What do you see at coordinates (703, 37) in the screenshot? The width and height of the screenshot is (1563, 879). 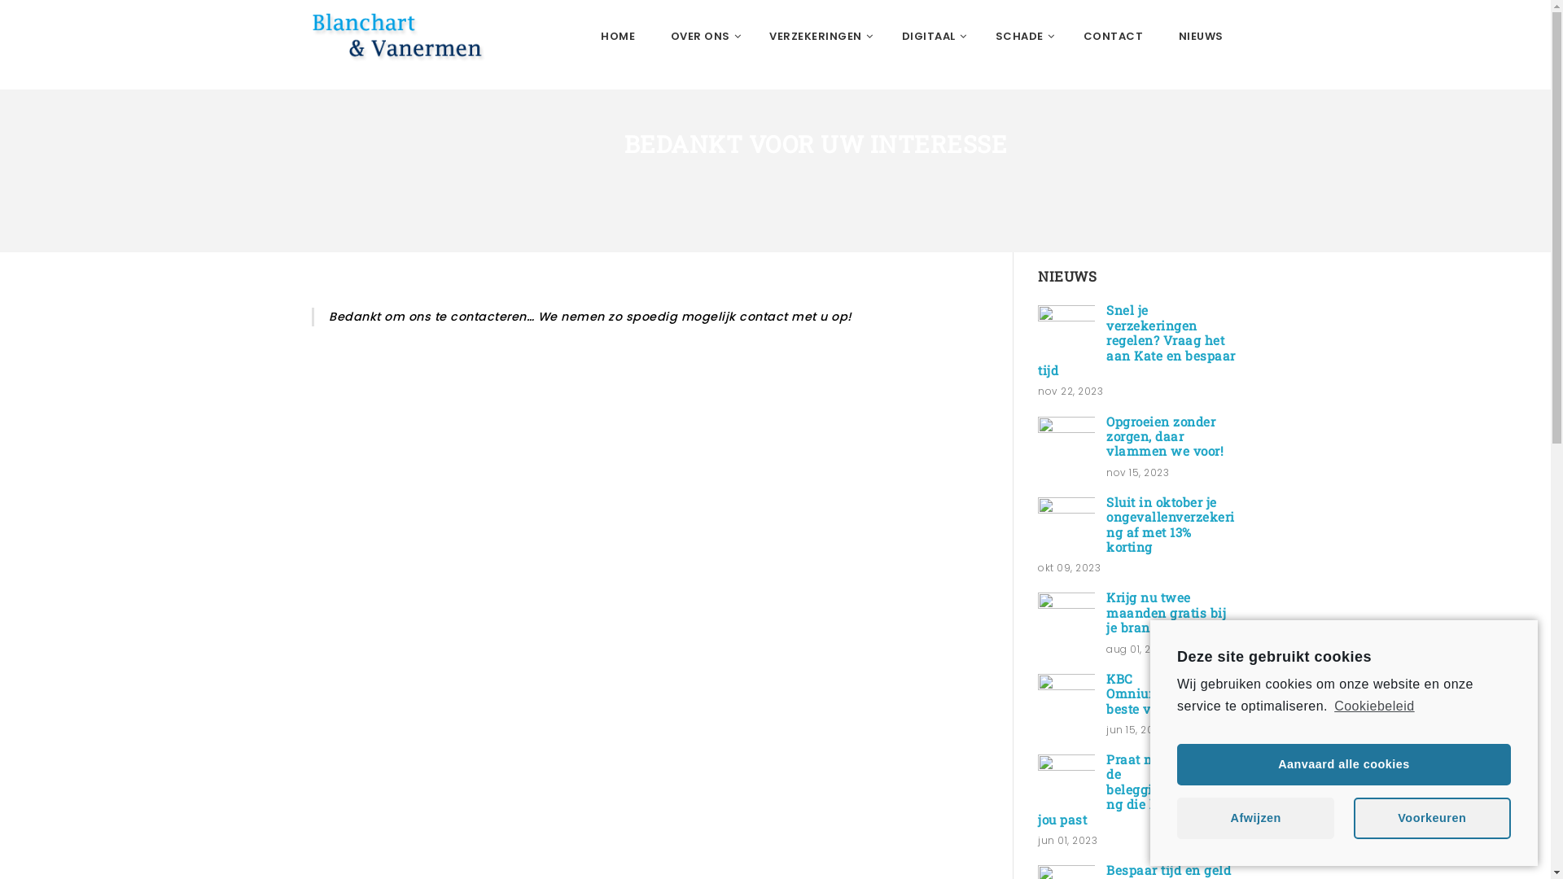 I see `OVER ONS` at bounding box center [703, 37].